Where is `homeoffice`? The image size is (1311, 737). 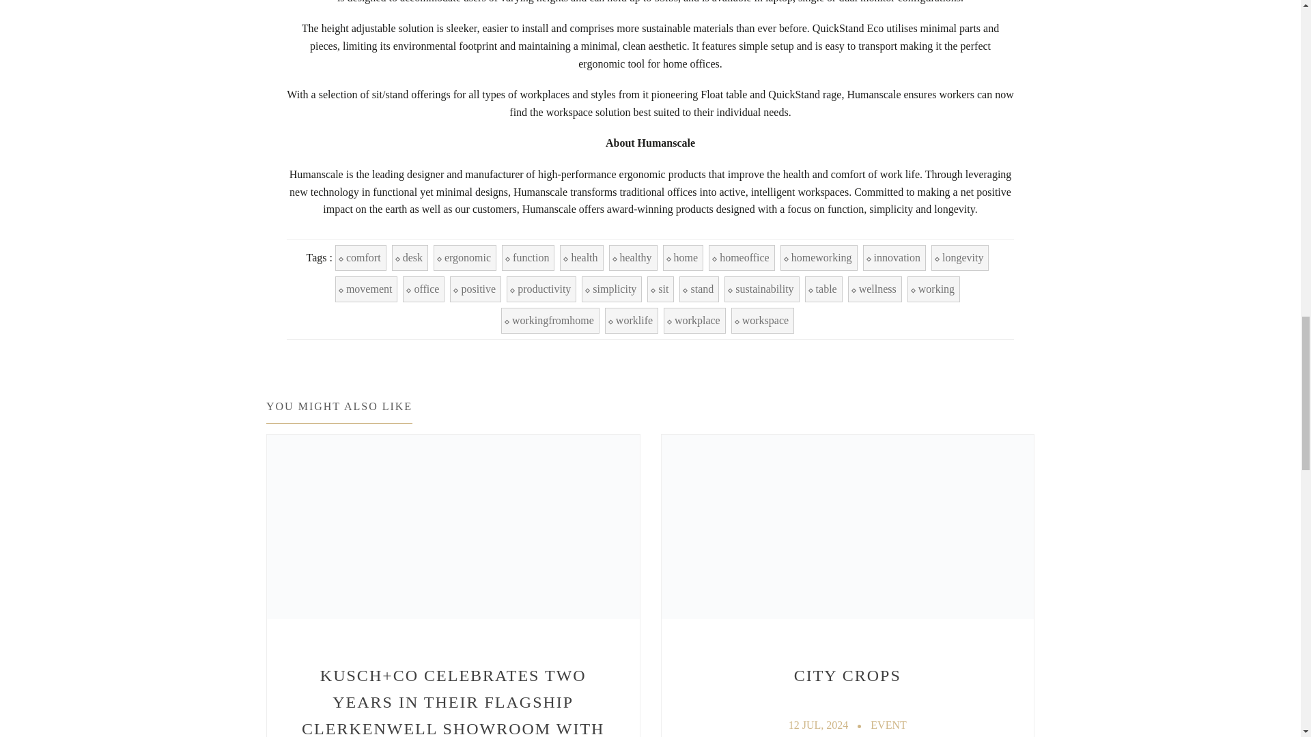 homeoffice is located at coordinates (742, 258).